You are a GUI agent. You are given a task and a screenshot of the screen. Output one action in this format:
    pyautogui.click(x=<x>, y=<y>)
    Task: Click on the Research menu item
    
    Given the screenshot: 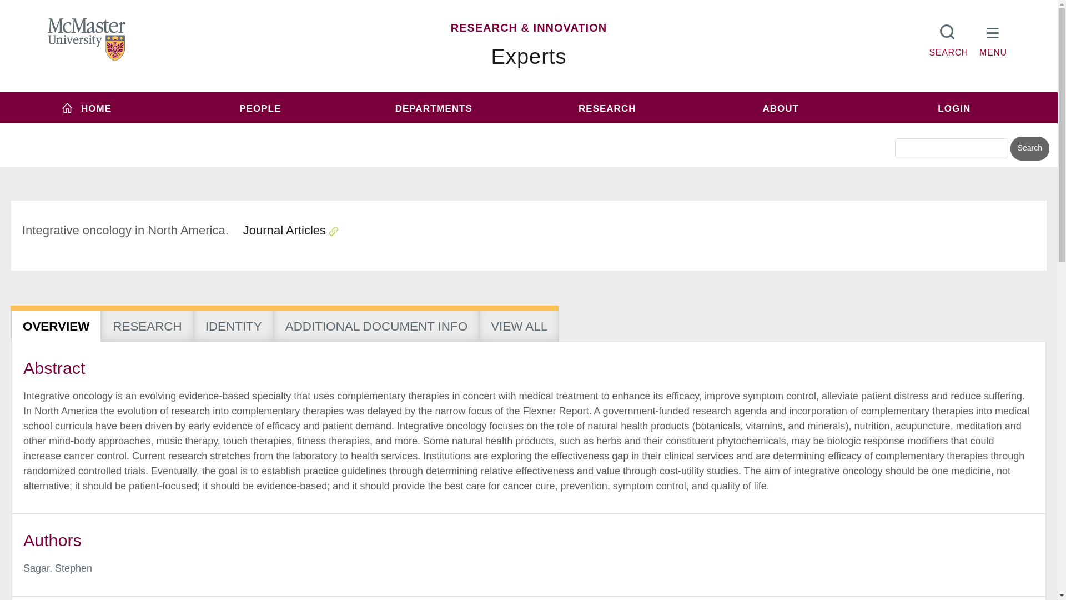 What is the action you would take?
    pyautogui.click(x=607, y=108)
    